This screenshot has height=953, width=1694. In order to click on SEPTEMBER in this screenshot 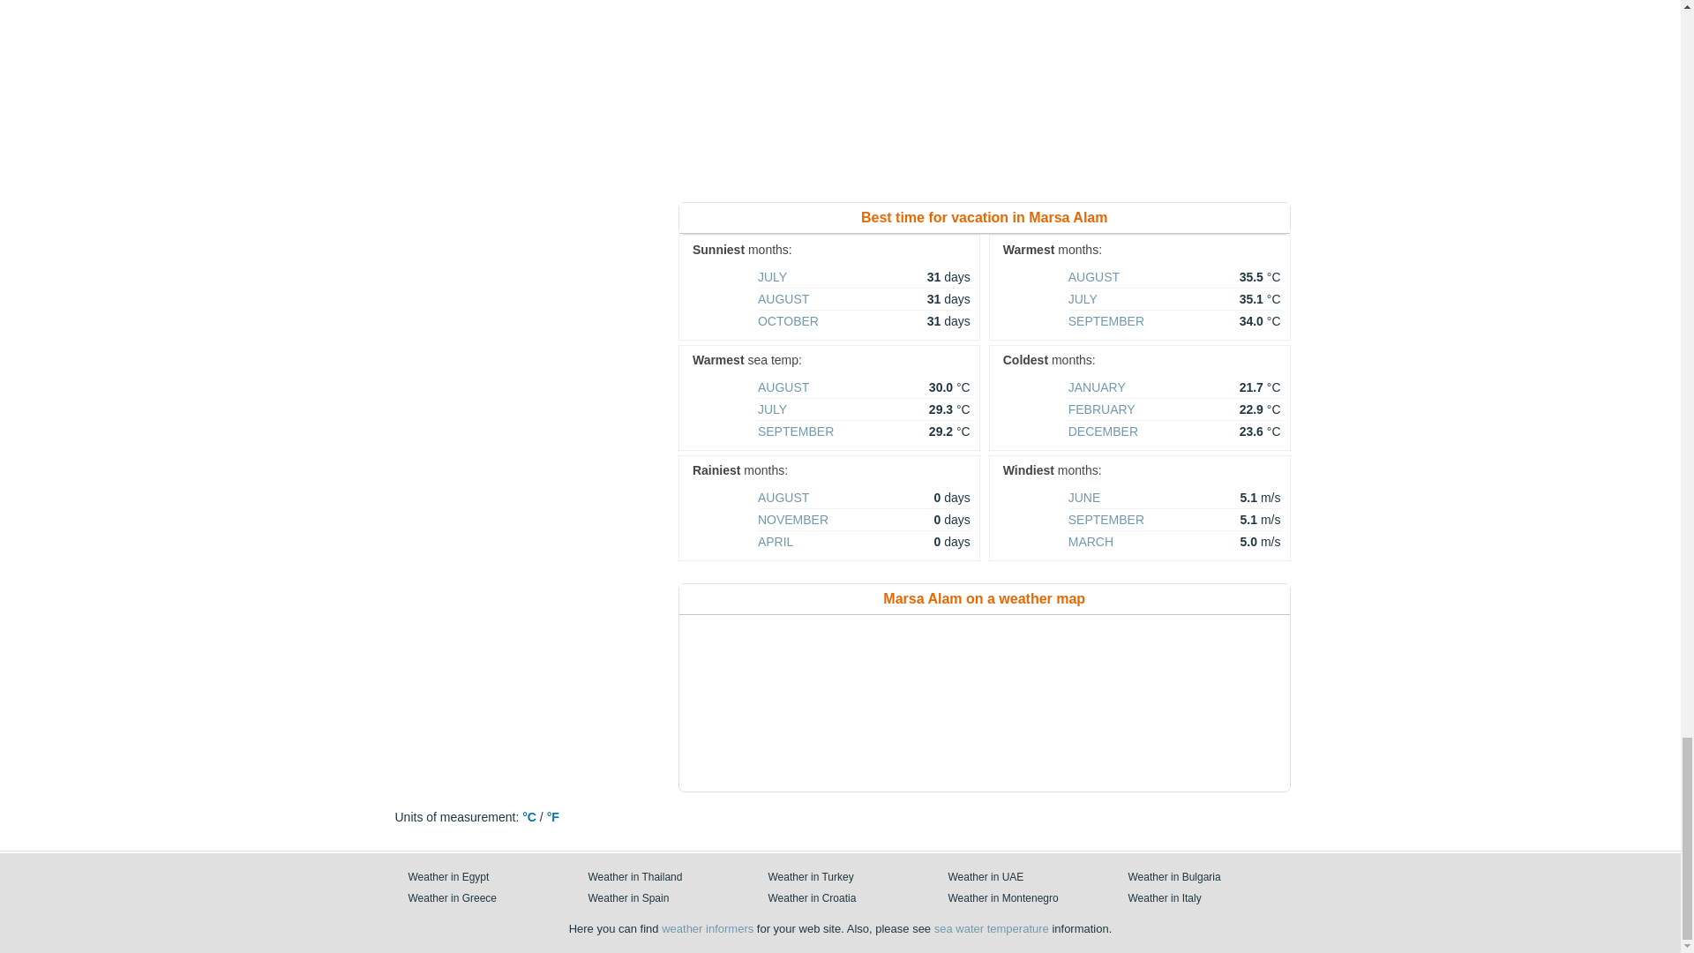, I will do `click(1106, 321)`.